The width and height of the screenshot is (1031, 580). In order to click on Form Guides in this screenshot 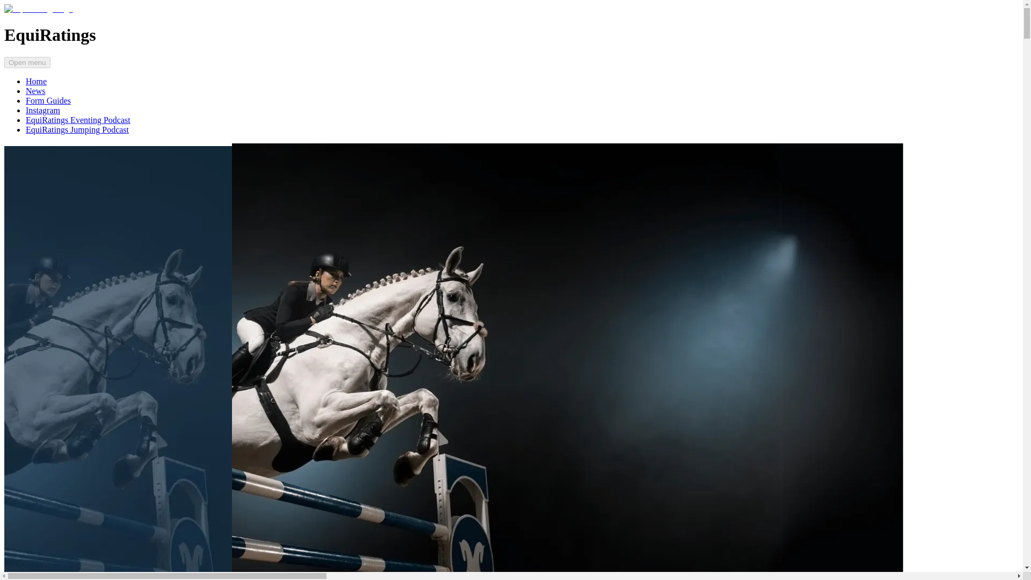, I will do `click(48, 100)`.